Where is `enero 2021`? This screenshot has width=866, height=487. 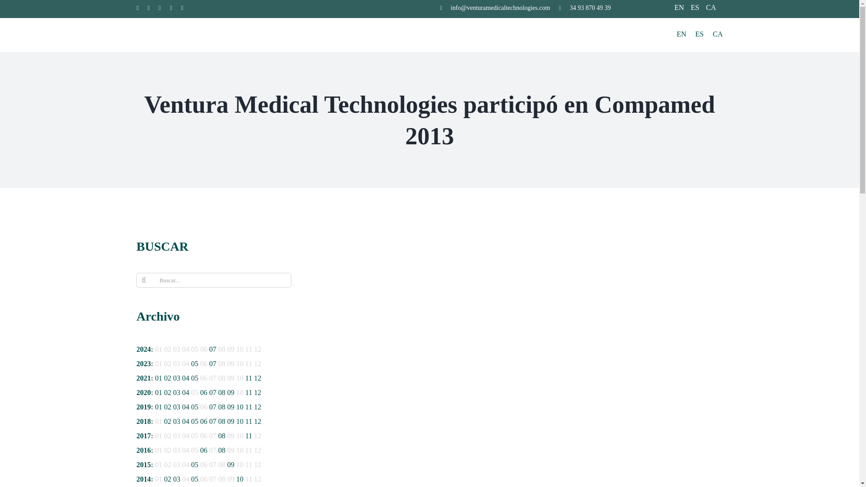
enero 2021 is located at coordinates (159, 378).